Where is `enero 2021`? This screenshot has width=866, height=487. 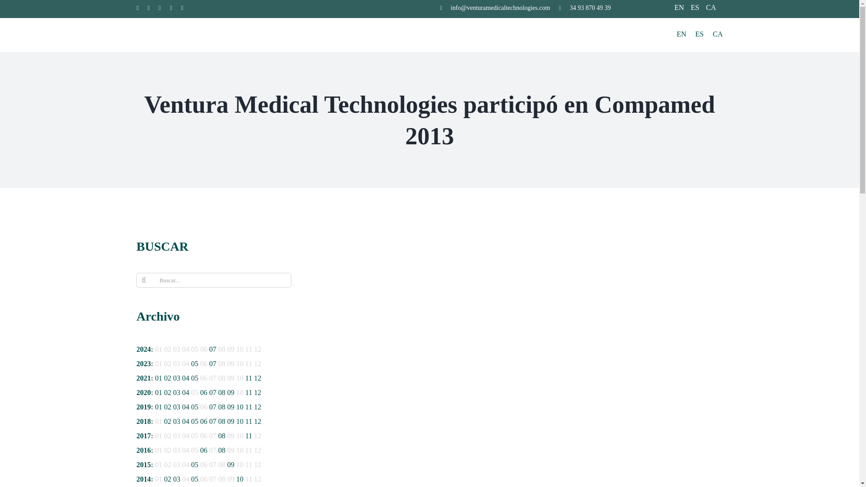
enero 2021 is located at coordinates (159, 378).